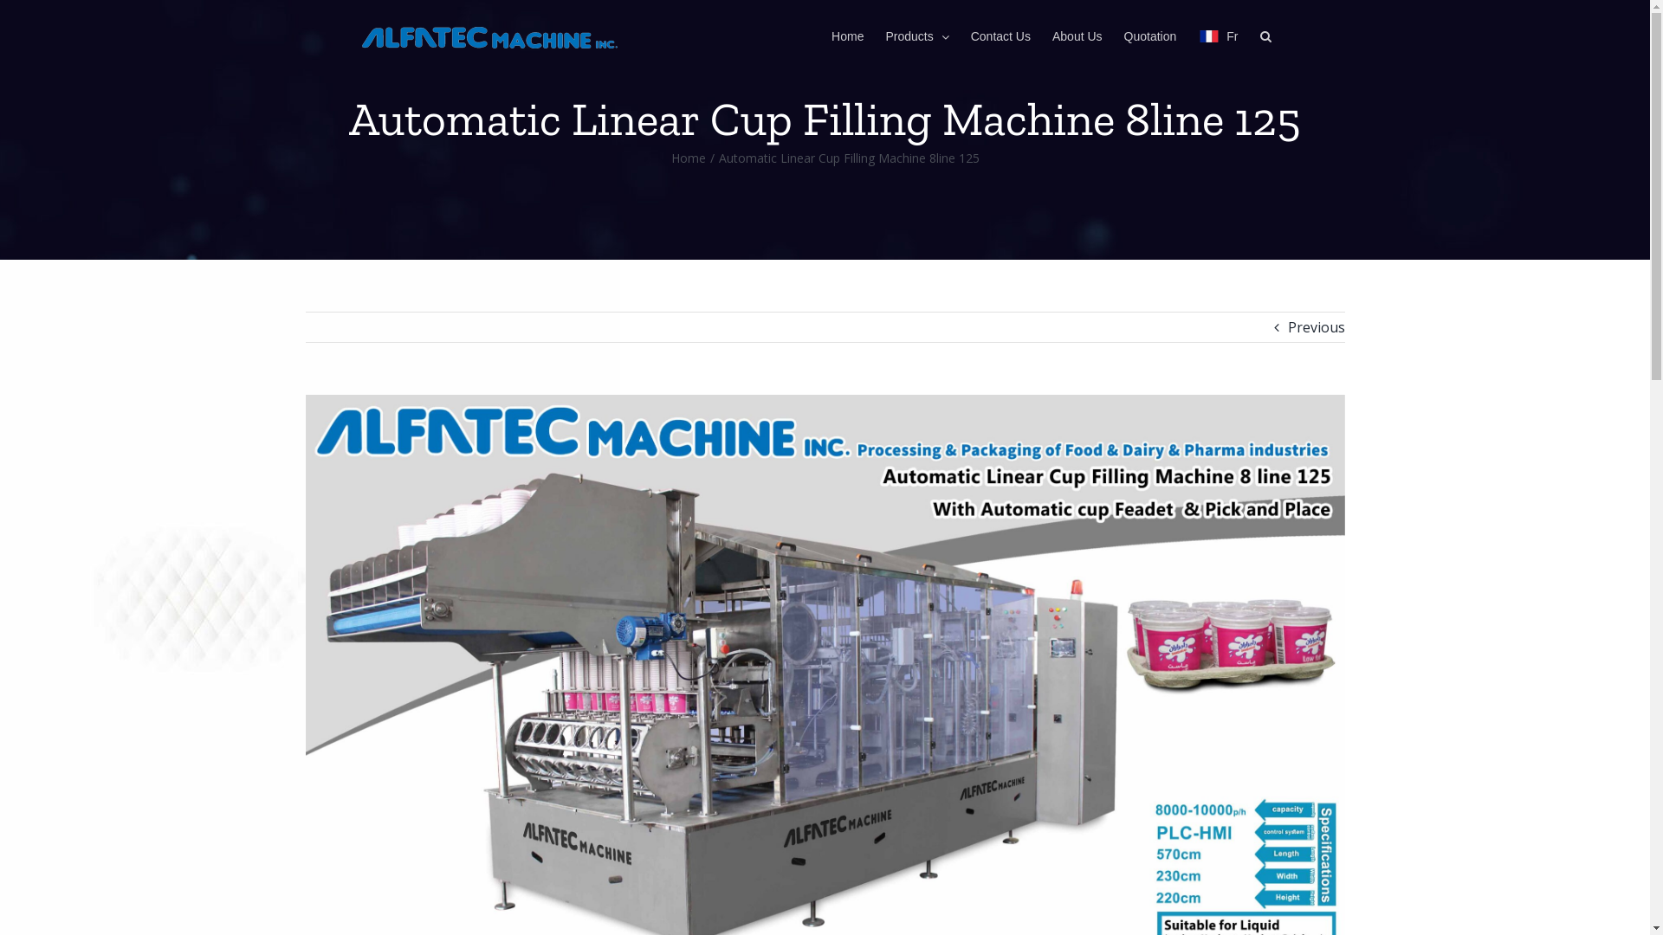  I want to click on Contact Us, so click(1001, 36).